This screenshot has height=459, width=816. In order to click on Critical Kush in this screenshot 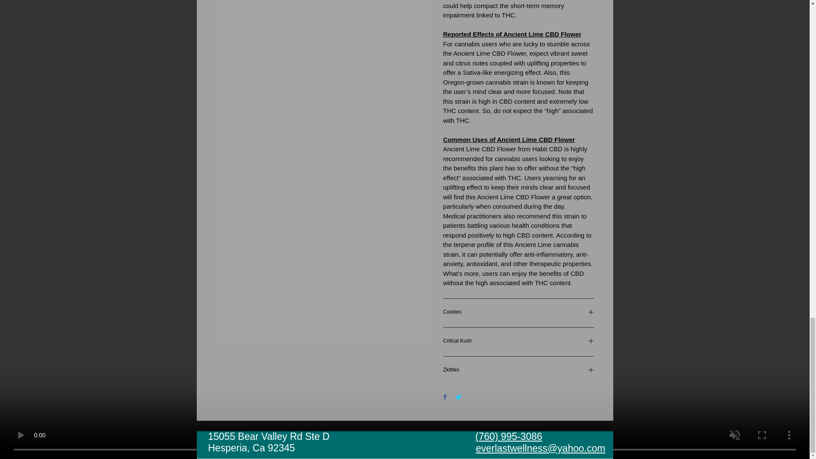, I will do `click(518, 342)`.